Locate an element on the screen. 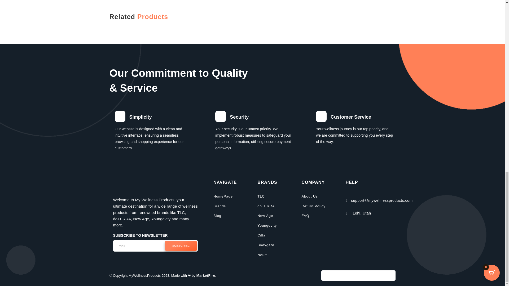 This screenshot has height=286, width=509. HomePage is located at coordinates (223, 197).